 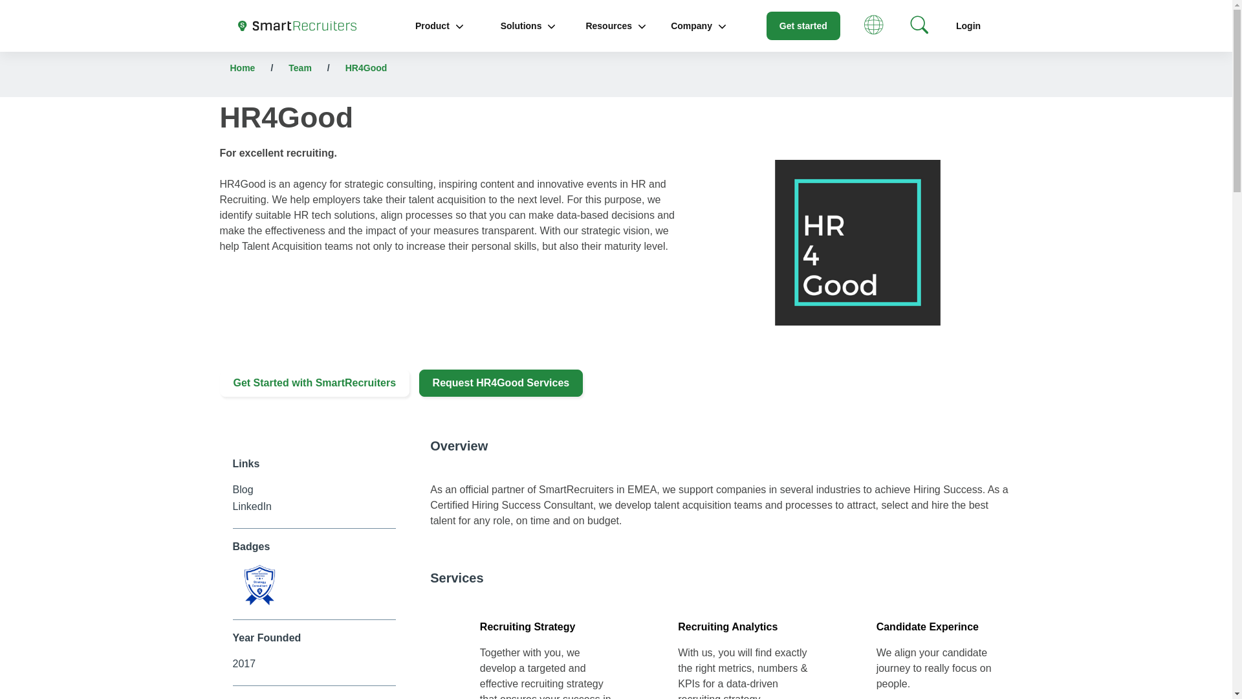 I want to click on Solutions, so click(x=528, y=26).